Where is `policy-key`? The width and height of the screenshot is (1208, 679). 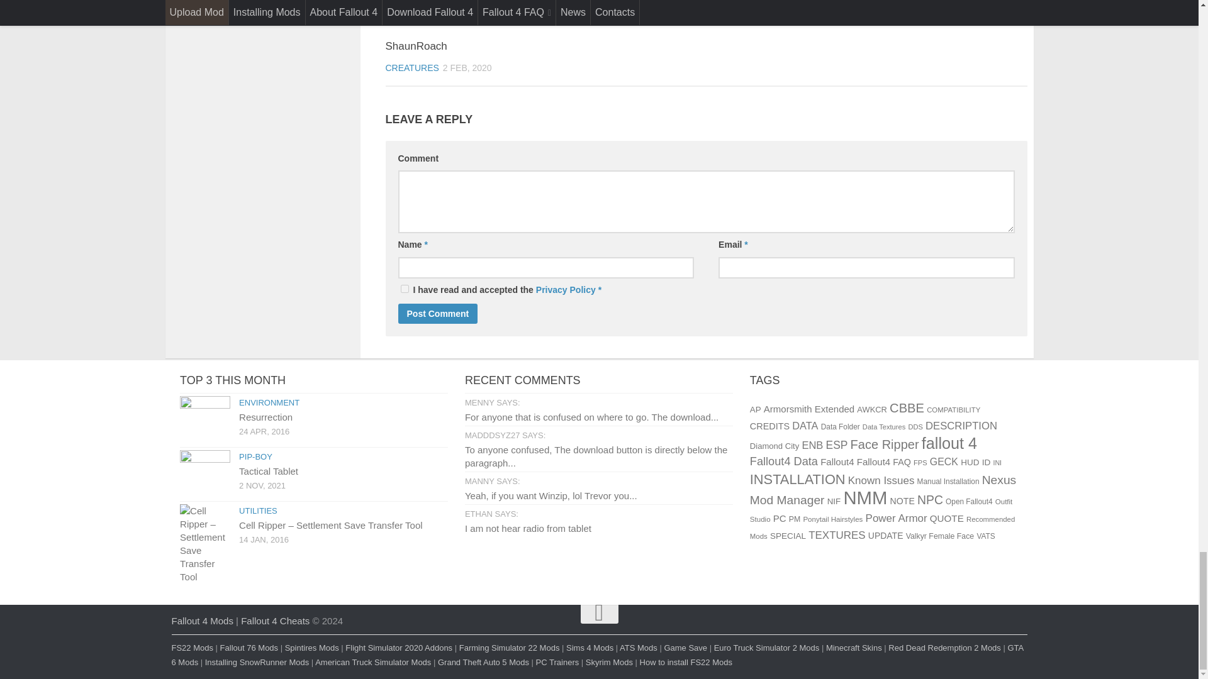 policy-key is located at coordinates (404, 288).